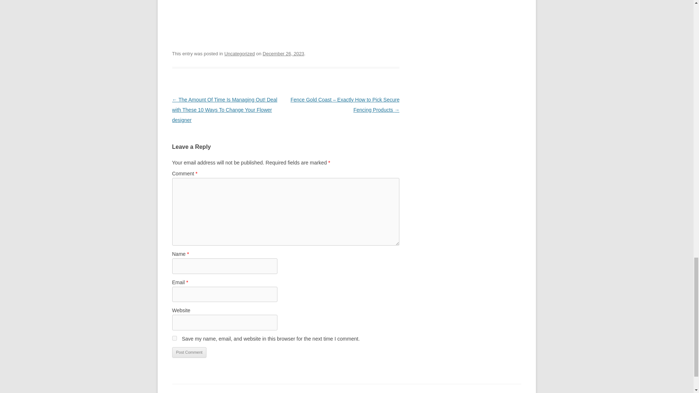  I want to click on Post Comment, so click(189, 352).